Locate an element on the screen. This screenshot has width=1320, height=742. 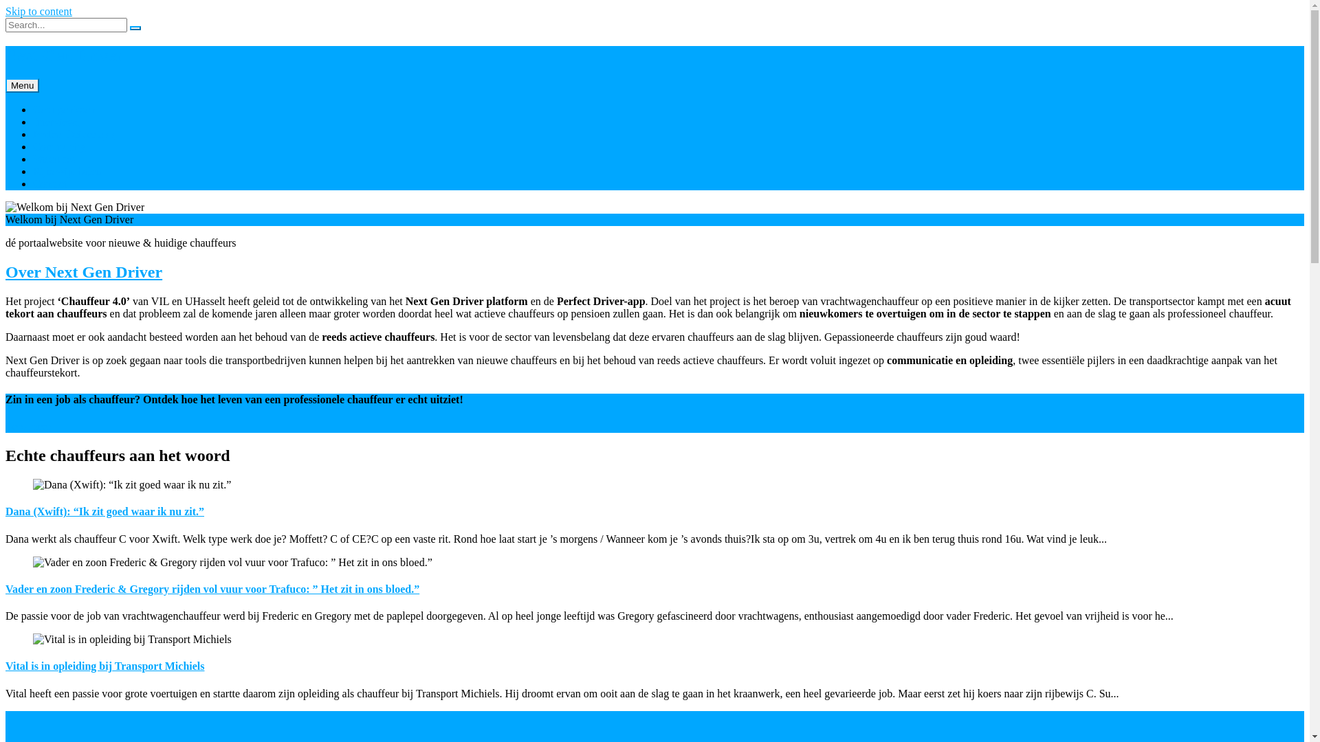
Community is located at coordinates (59, 147).